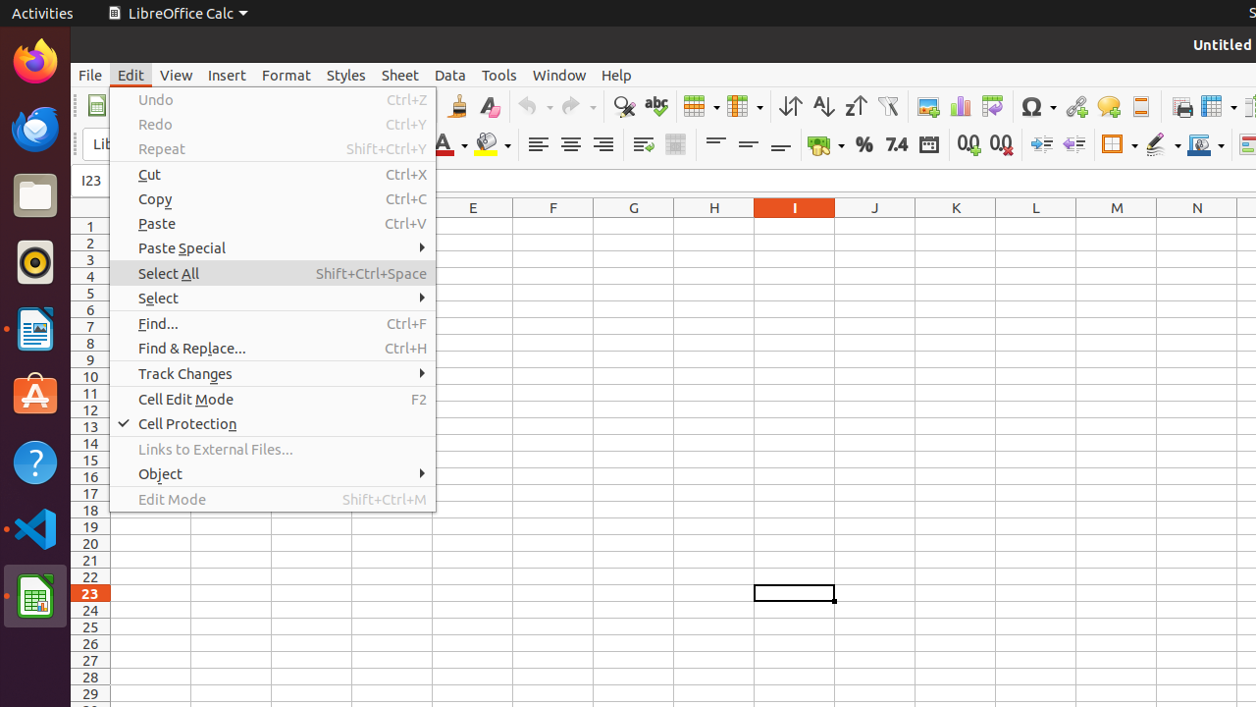 The width and height of the screenshot is (1256, 707). I want to click on Apply Style, so click(72, 127).